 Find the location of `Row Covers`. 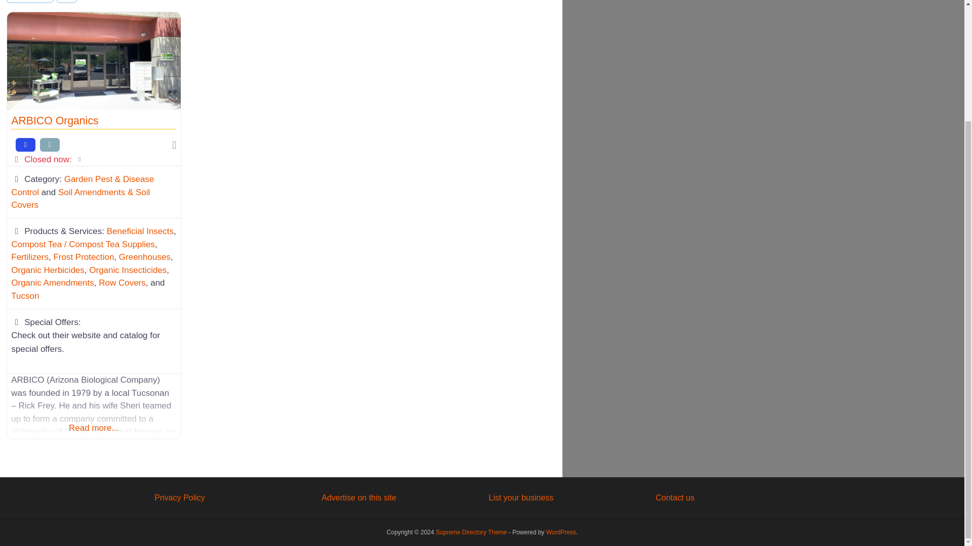

Row Covers is located at coordinates (123, 283).